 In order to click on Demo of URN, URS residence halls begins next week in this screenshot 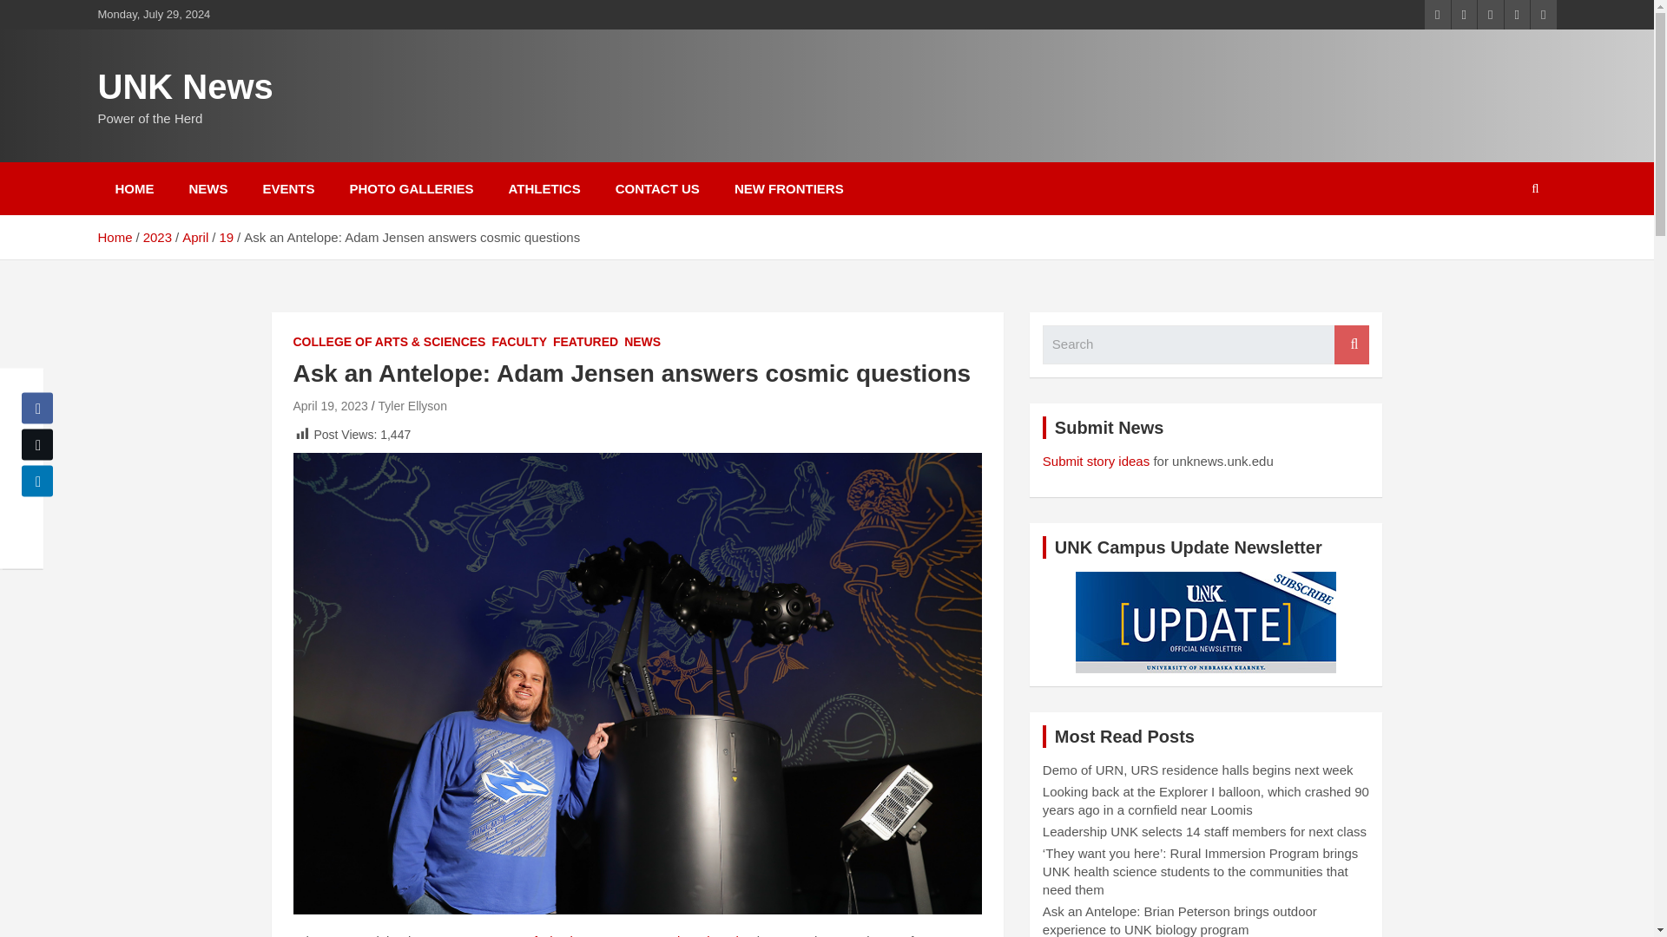, I will do `click(1198, 770)`.